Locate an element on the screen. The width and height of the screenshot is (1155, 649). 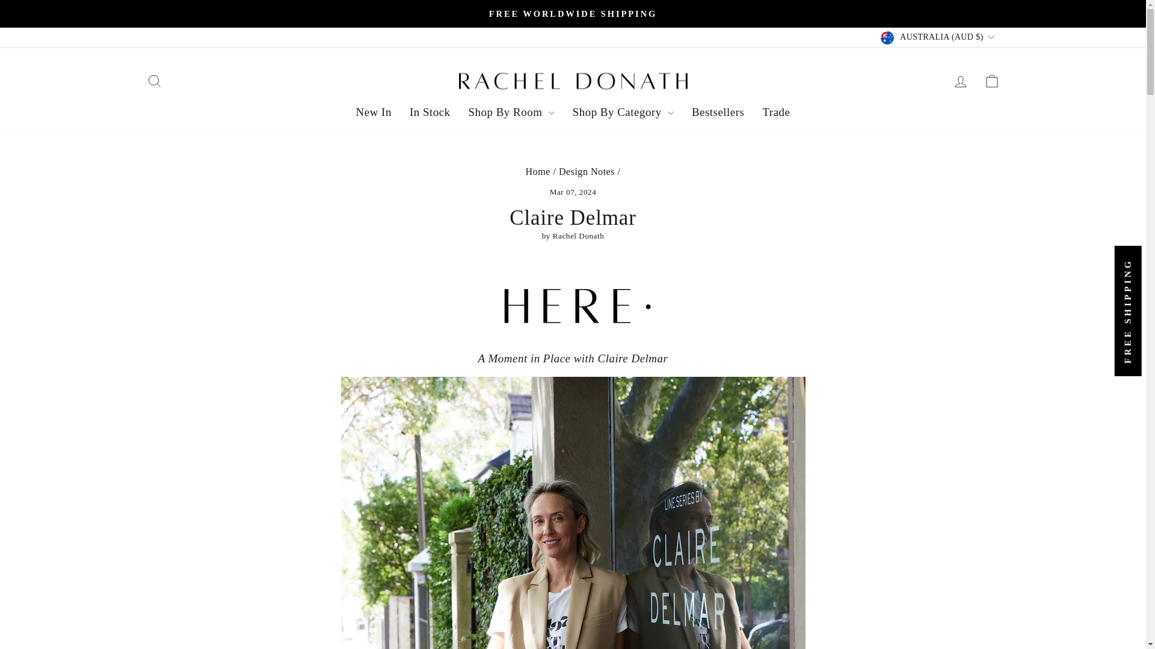
Account is located at coordinates (960, 82).